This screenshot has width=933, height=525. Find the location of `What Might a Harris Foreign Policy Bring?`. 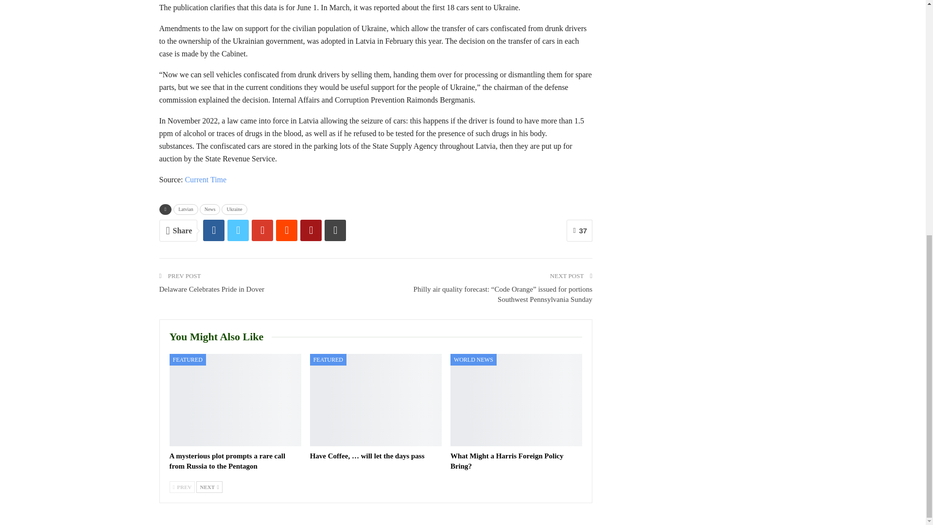

What Might a Harris Foreign Policy Bring? is located at coordinates (516, 400).